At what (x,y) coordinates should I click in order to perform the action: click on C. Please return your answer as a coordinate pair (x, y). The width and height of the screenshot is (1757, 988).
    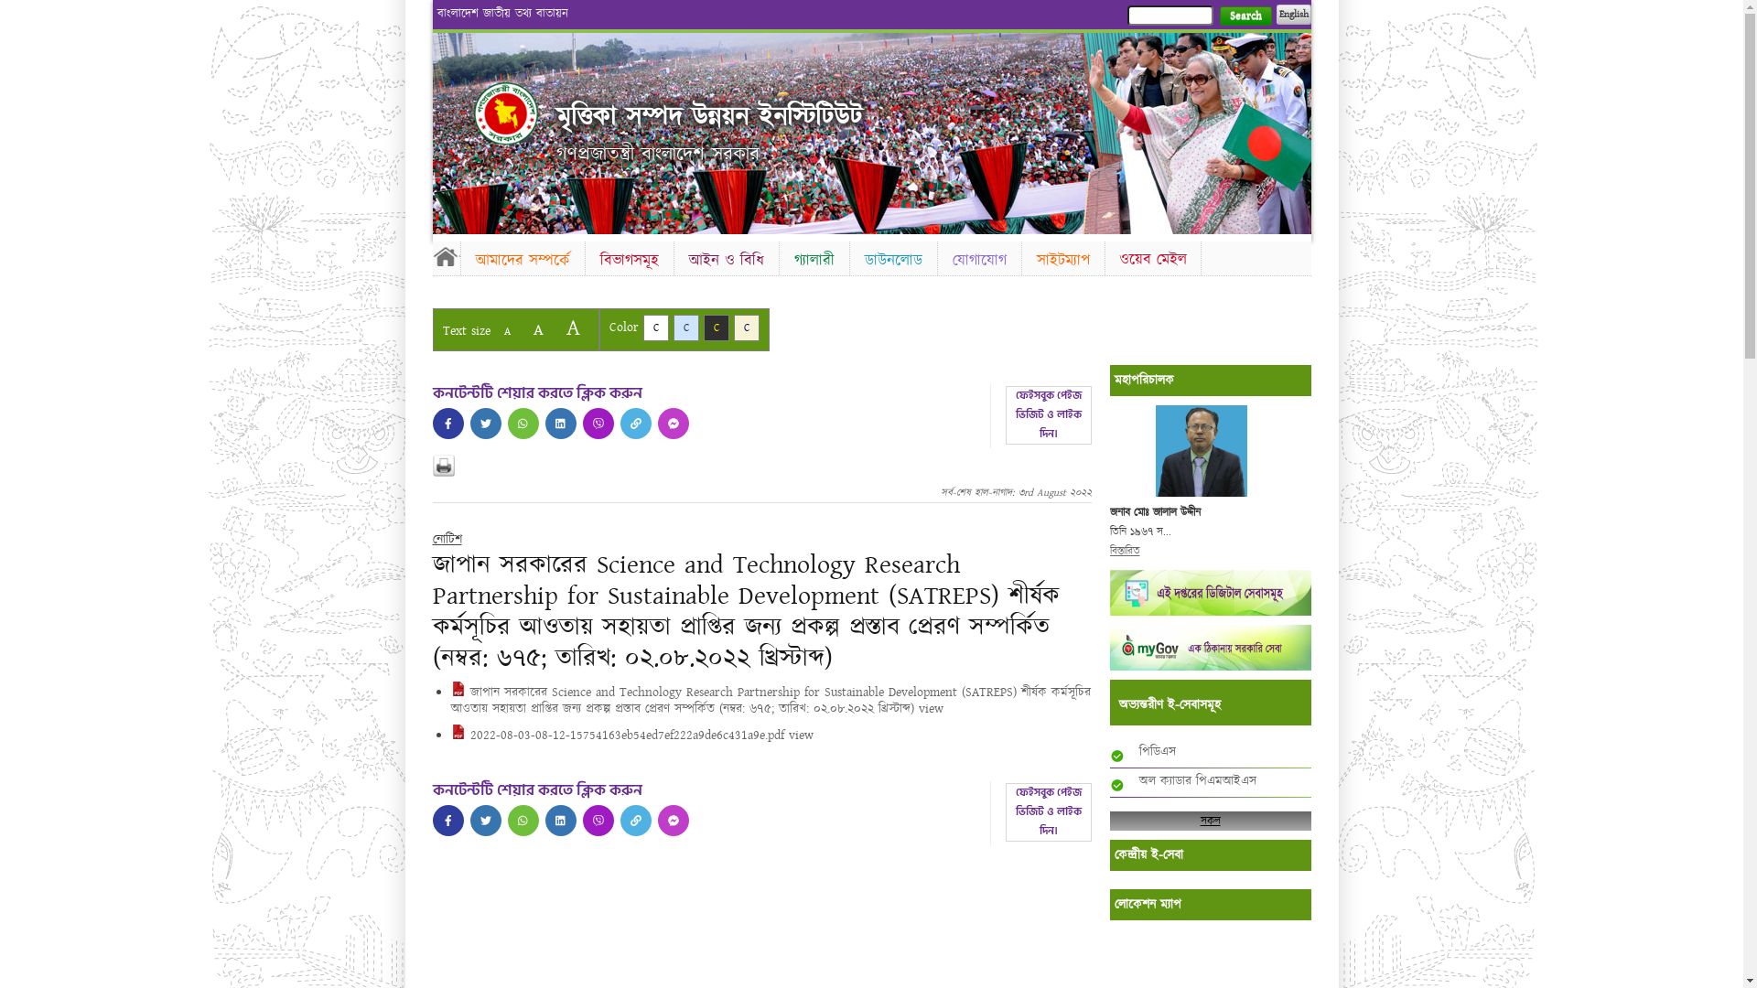
    Looking at the image, I should click on (716, 328).